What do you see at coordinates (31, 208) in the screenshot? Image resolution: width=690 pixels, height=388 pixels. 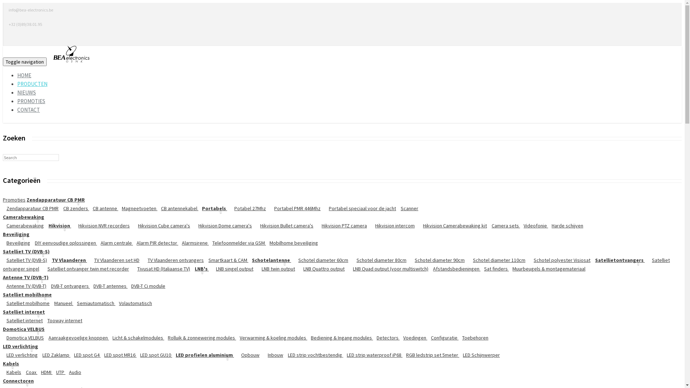 I see `Zendapparatuur CB PMR` at bounding box center [31, 208].